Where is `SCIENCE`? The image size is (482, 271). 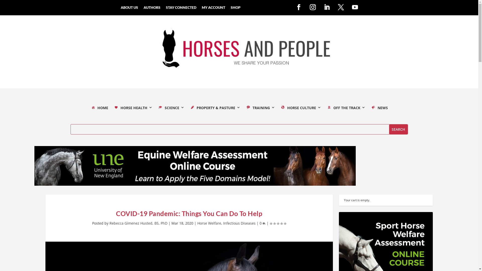
SCIENCE is located at coordinates (171, 109).